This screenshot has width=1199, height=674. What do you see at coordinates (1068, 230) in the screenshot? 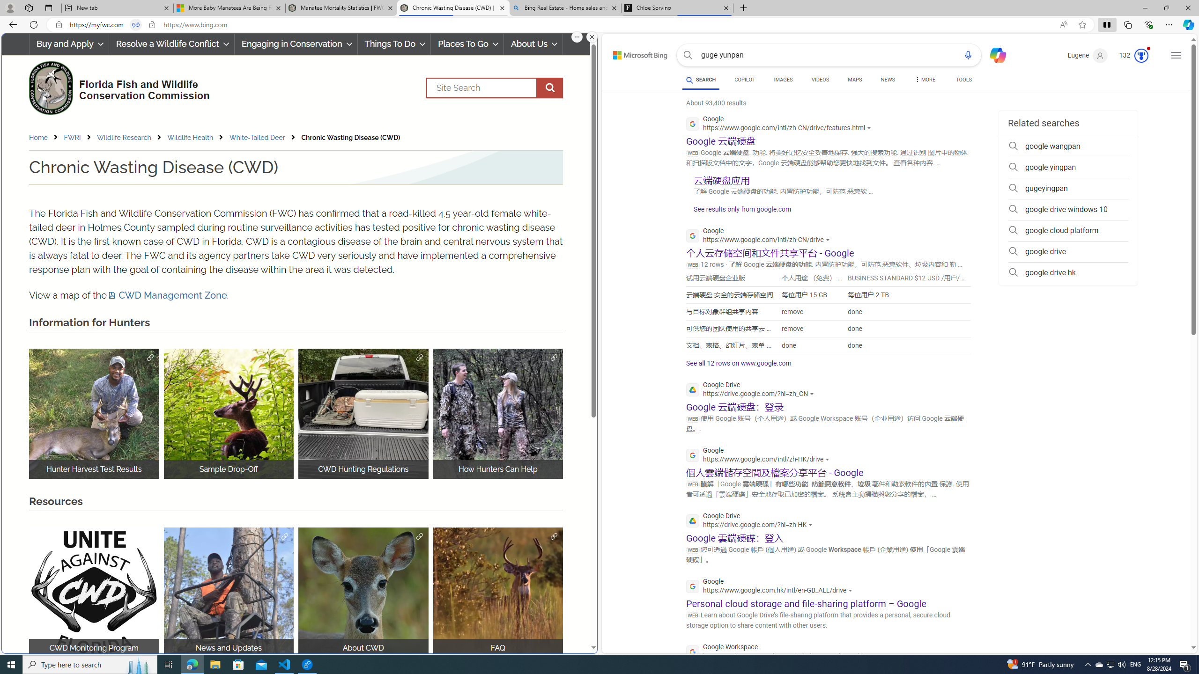
I see `google cloud platform` at bounding box center [1068, 230].